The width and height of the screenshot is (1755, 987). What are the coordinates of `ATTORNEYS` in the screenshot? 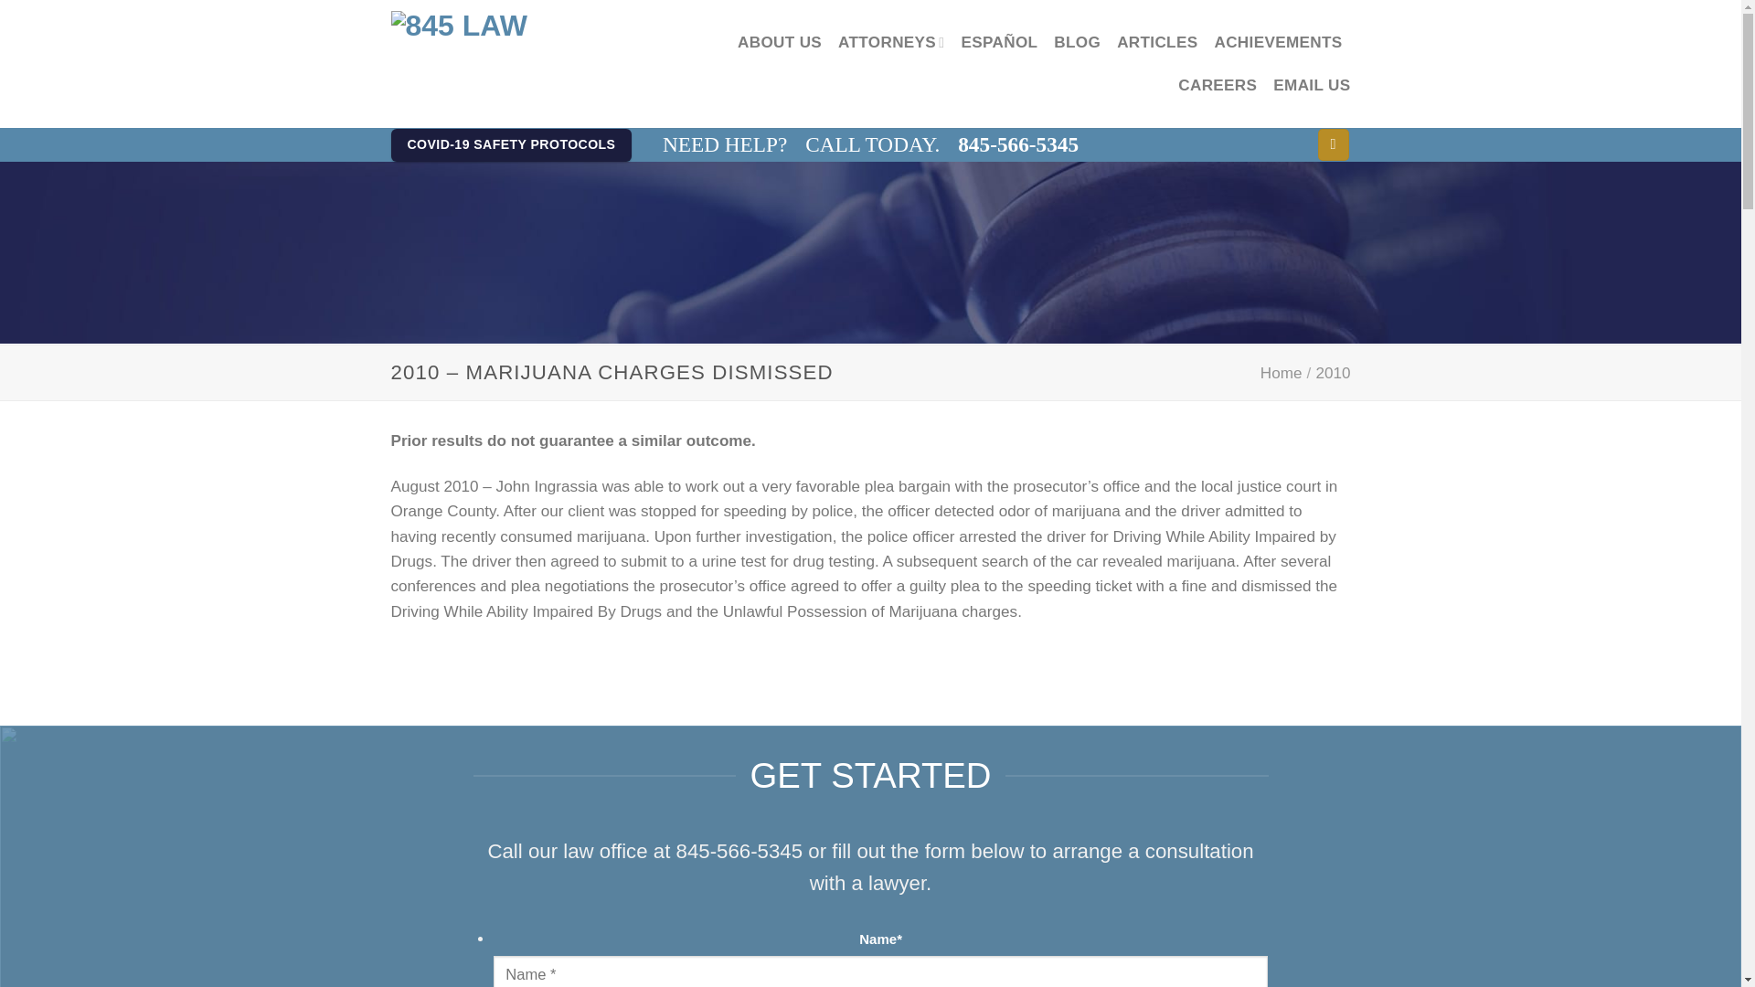 It's located at (890, 42).